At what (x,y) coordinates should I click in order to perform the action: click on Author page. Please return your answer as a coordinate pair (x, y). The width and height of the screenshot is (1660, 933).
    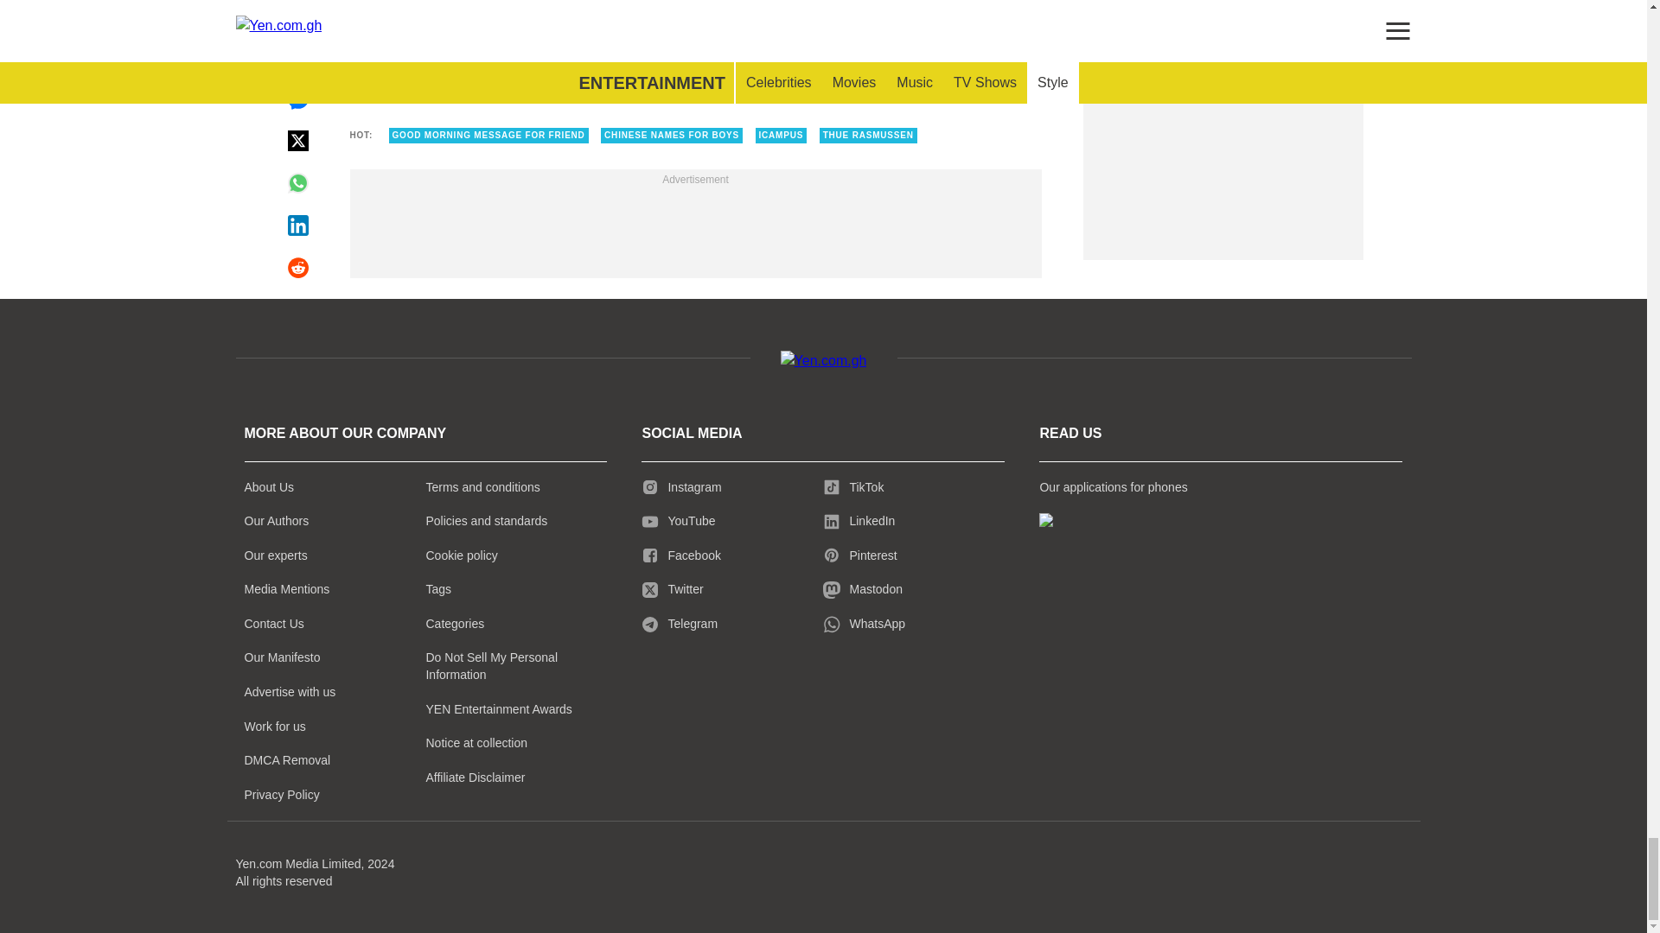
    Looking at the image, I should click on (694, 35).